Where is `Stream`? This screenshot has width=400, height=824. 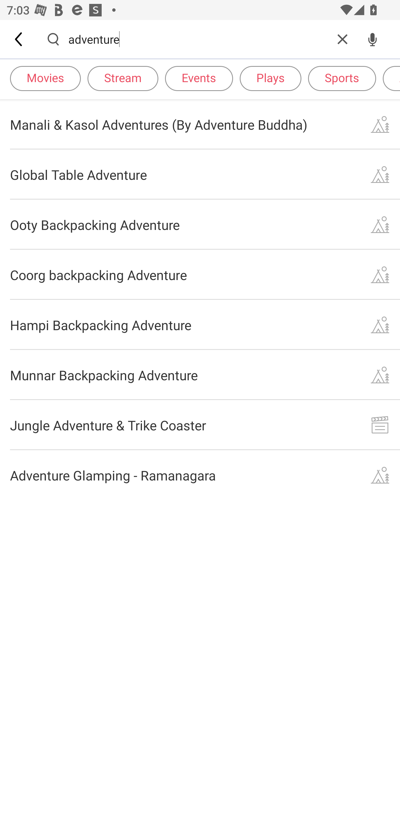 Stream is located at coordinates (123, 78).